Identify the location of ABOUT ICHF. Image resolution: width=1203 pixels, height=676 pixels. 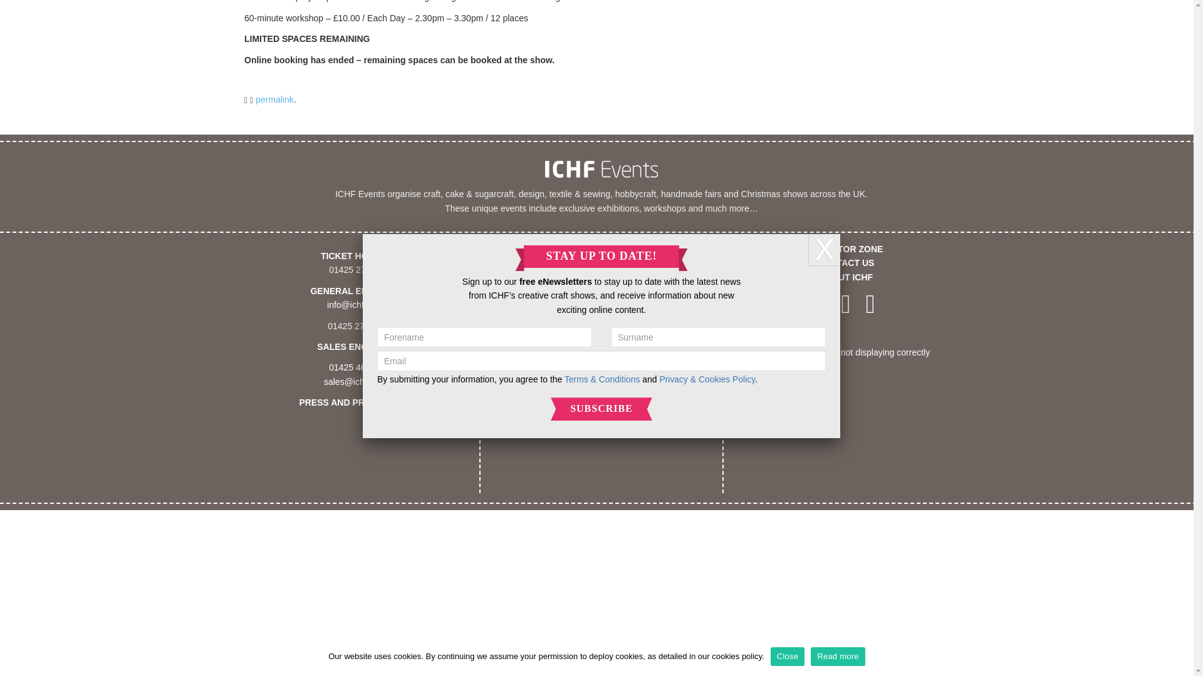
(846, 277).